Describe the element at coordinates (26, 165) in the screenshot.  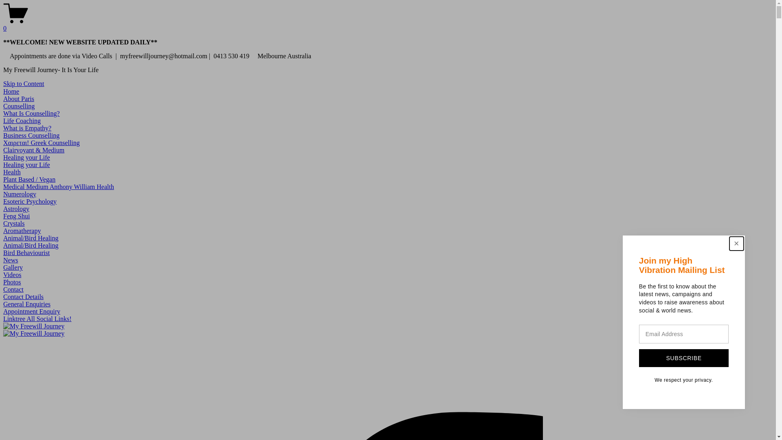
I see `Healing your Life` at that location.